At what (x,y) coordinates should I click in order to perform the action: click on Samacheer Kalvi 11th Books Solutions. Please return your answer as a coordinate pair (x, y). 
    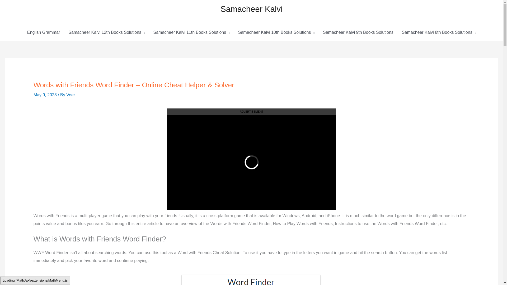
    Looking at the image, I should click on (191, 32).